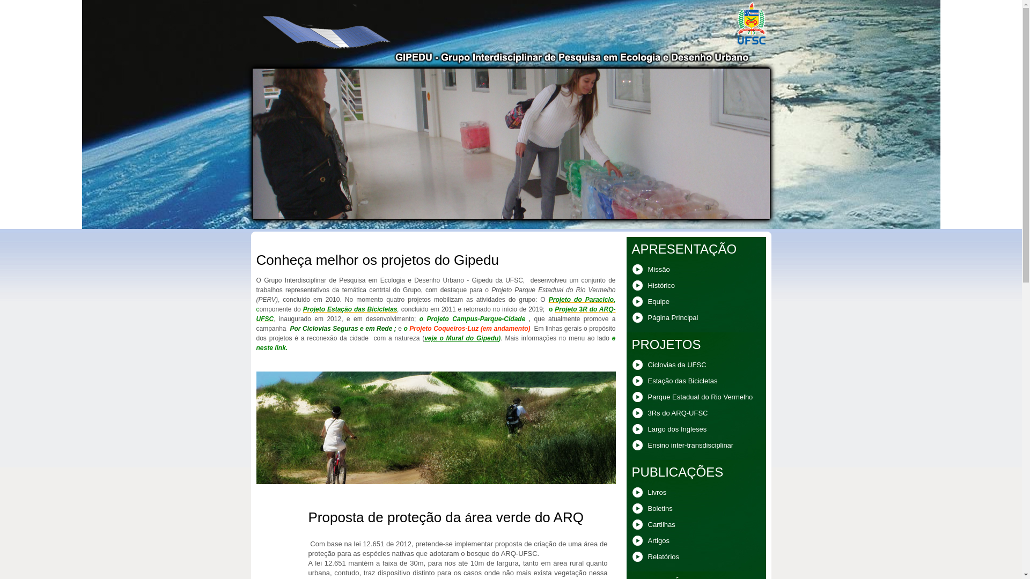 This screenshot has width=1030, height=579. Describe the element at coordinates (342, 329) in the screenshot. I see `Por Ciclovias Seguras e em Rede ;` at that location.